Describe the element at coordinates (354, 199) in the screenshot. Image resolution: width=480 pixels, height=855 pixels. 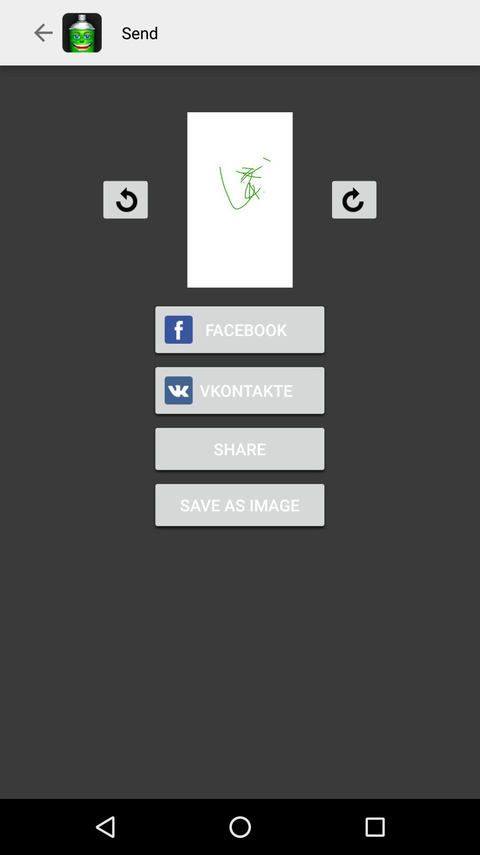
I see `redo` at that location.